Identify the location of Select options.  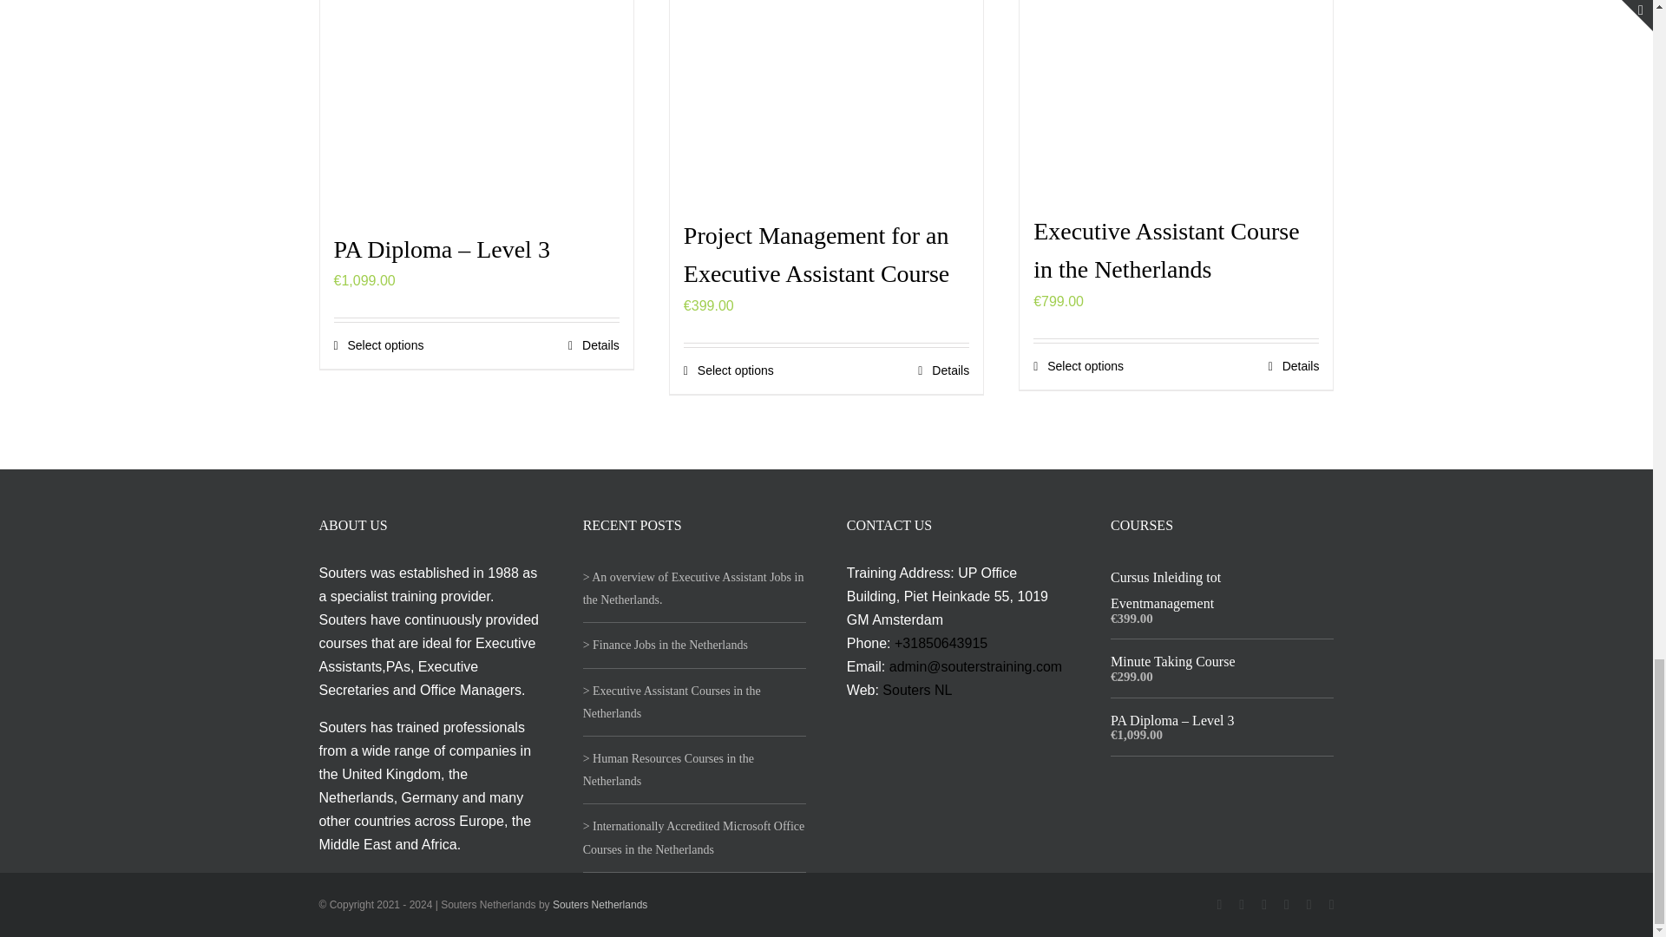
(378, 345).